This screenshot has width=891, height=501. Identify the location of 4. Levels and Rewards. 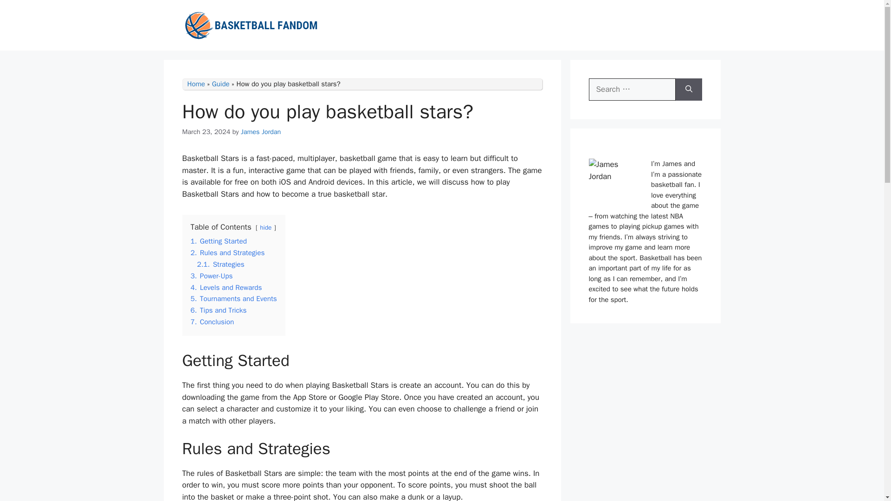
(226, 288).